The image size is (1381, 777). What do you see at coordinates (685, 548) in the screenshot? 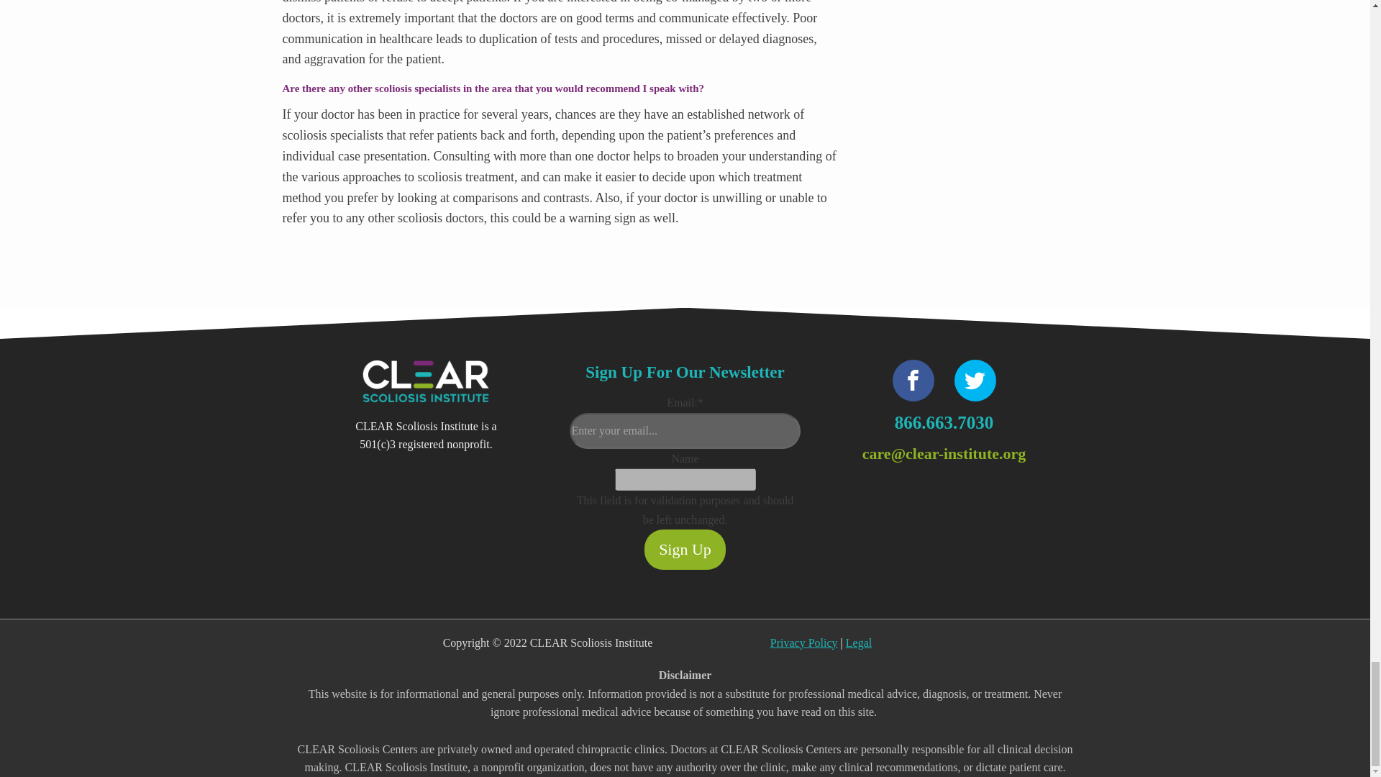
I see `Sign Up` at bounding box center [685, 548].